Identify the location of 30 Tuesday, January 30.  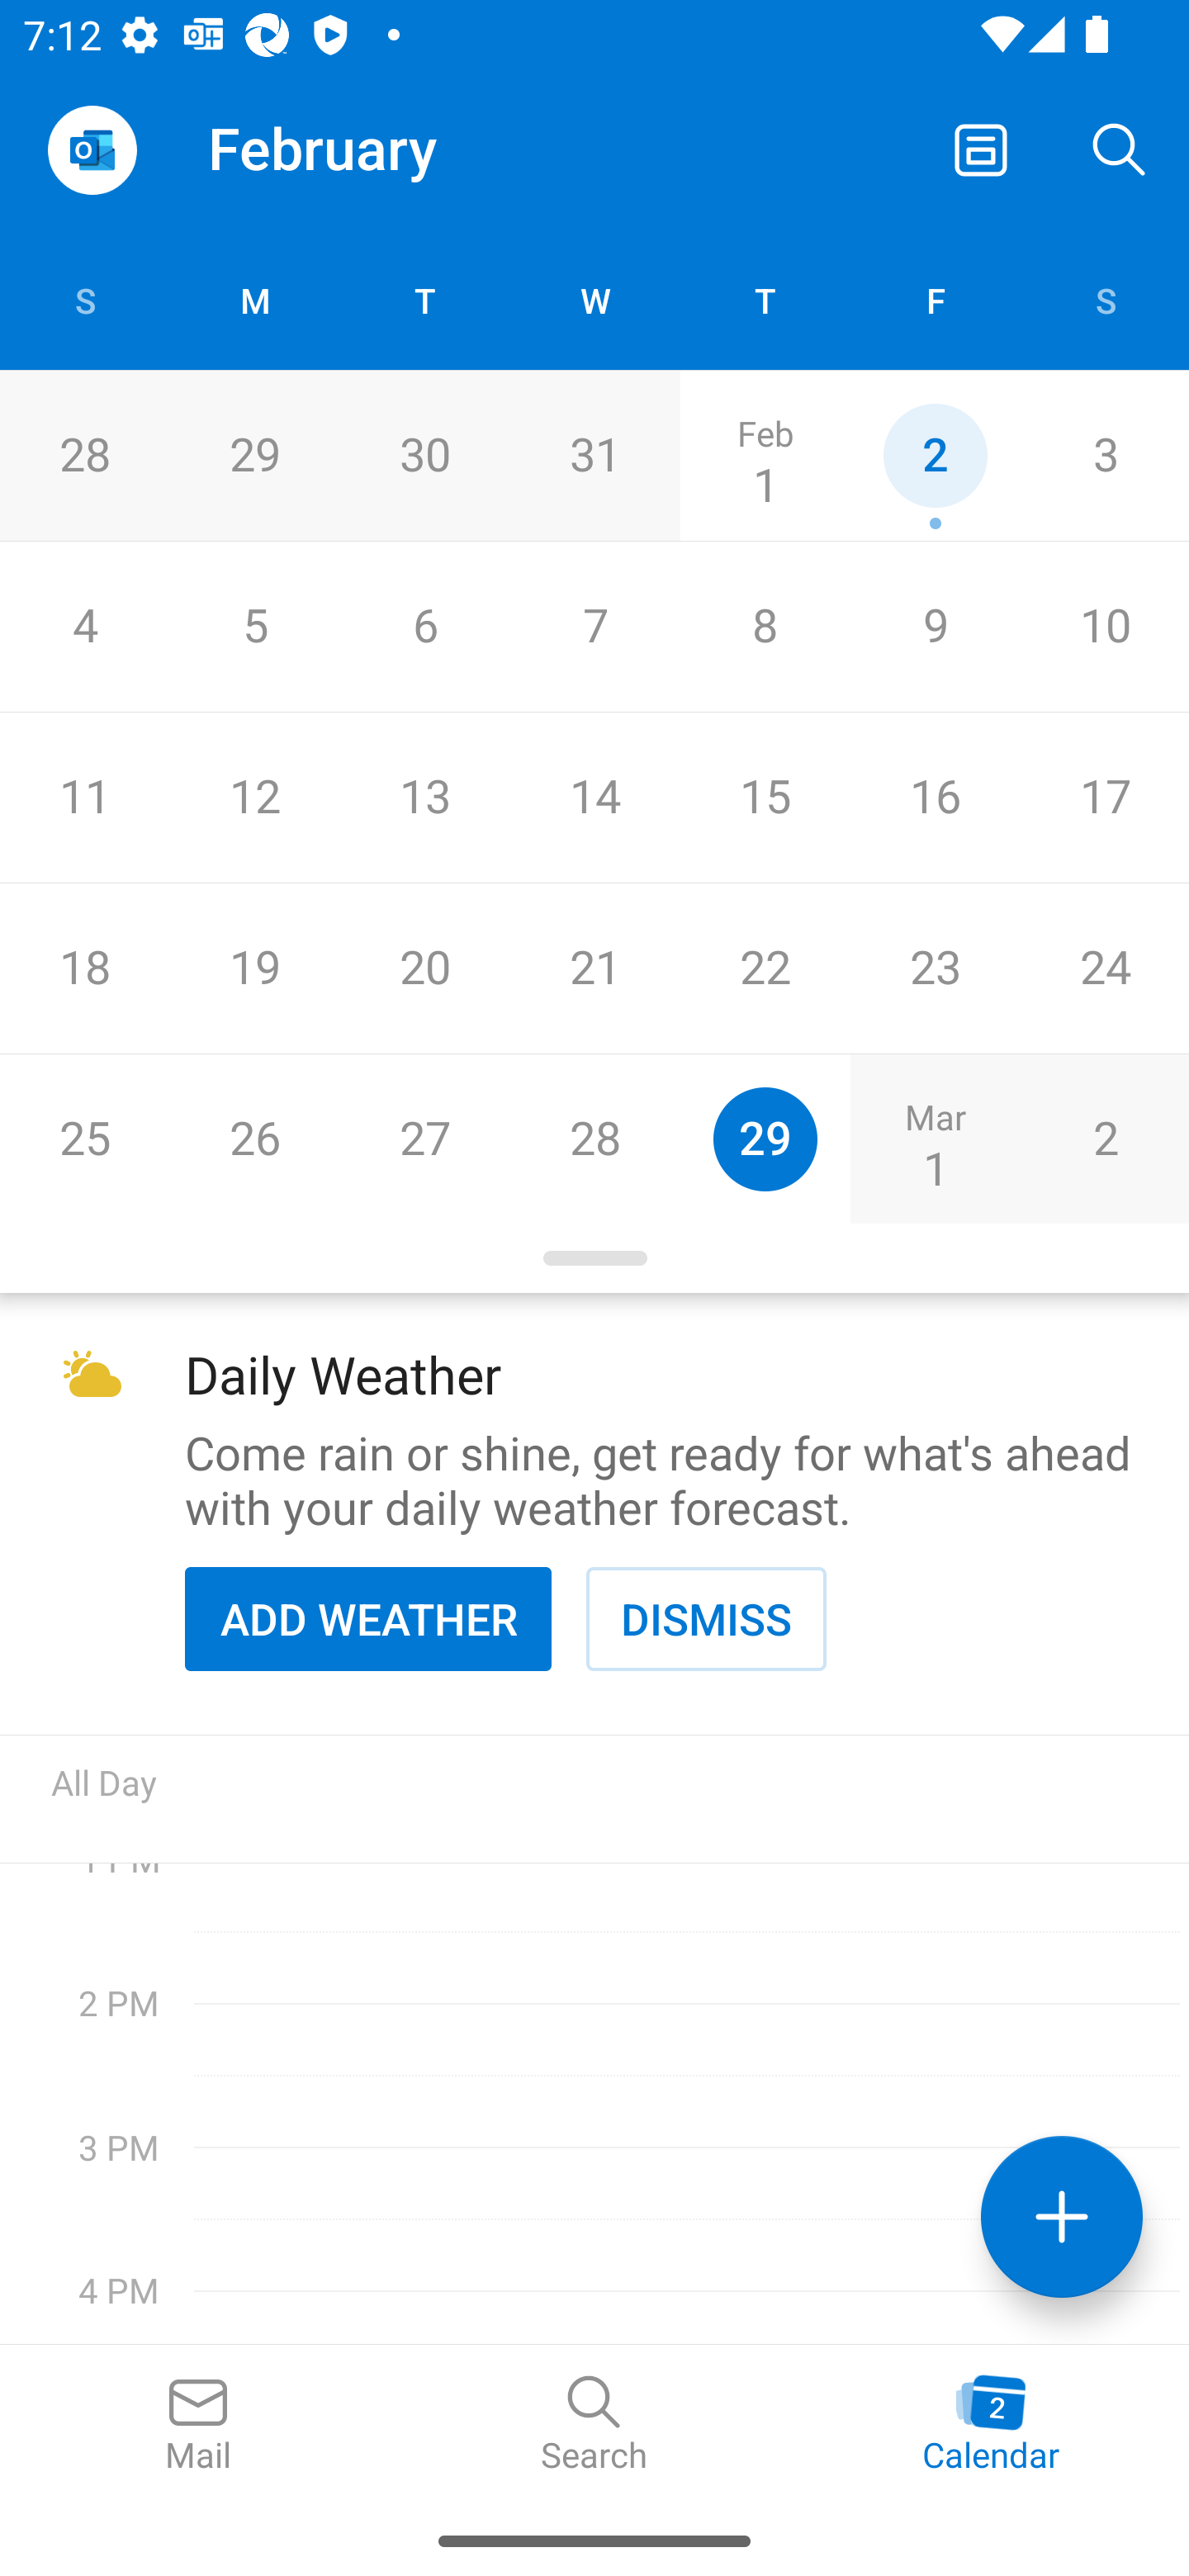
(424, 456).